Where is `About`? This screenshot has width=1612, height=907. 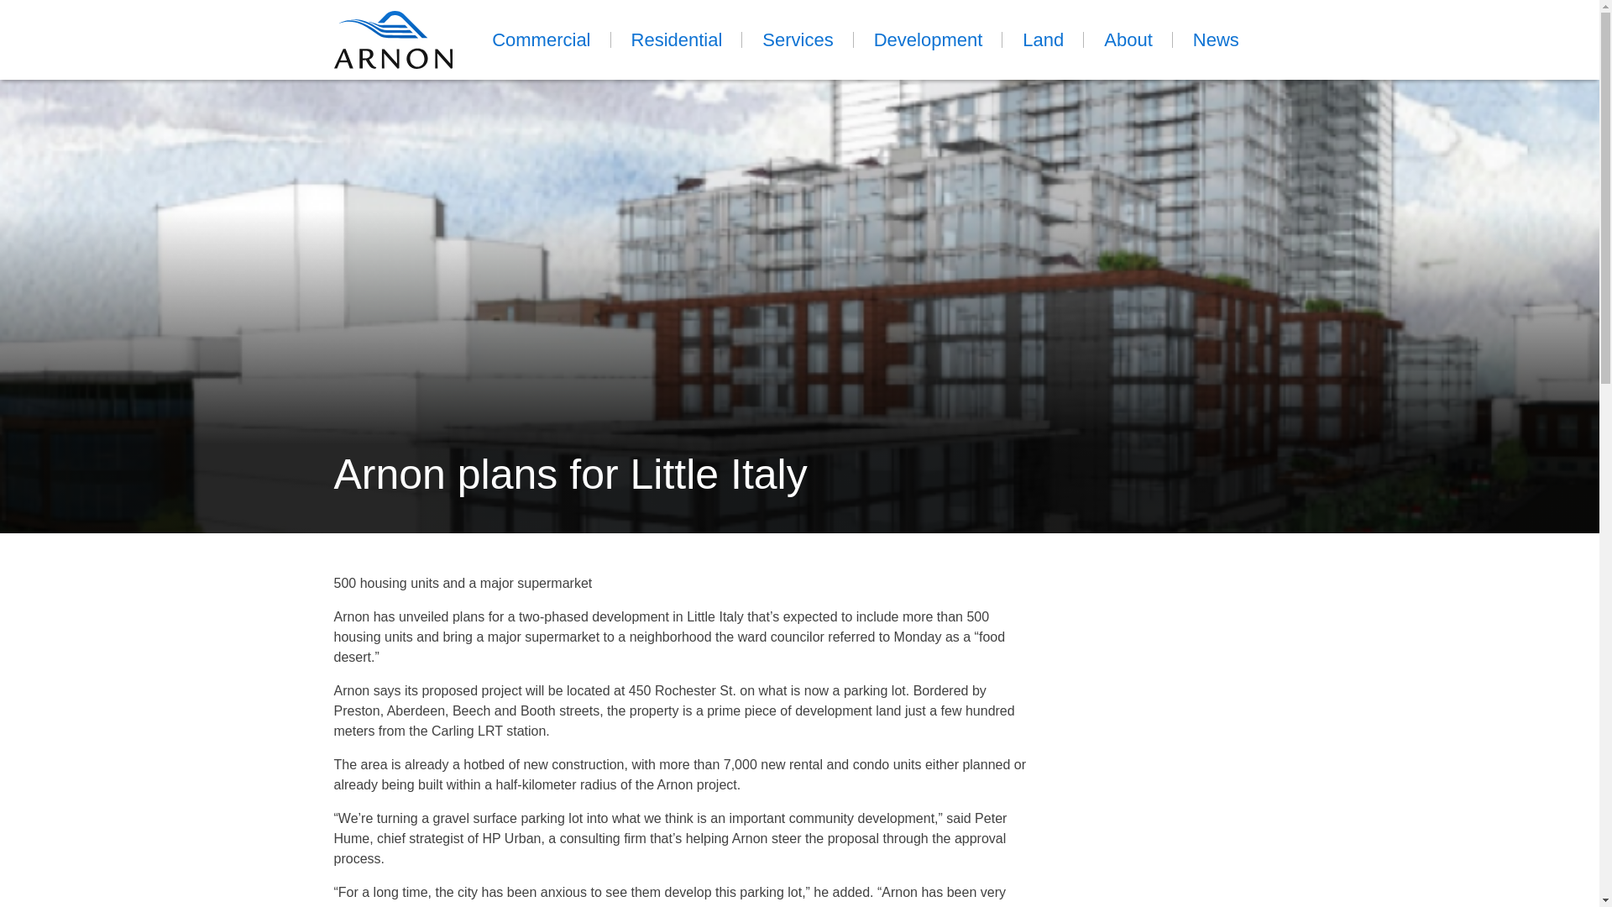 About is located at coordinates (1128, 40).